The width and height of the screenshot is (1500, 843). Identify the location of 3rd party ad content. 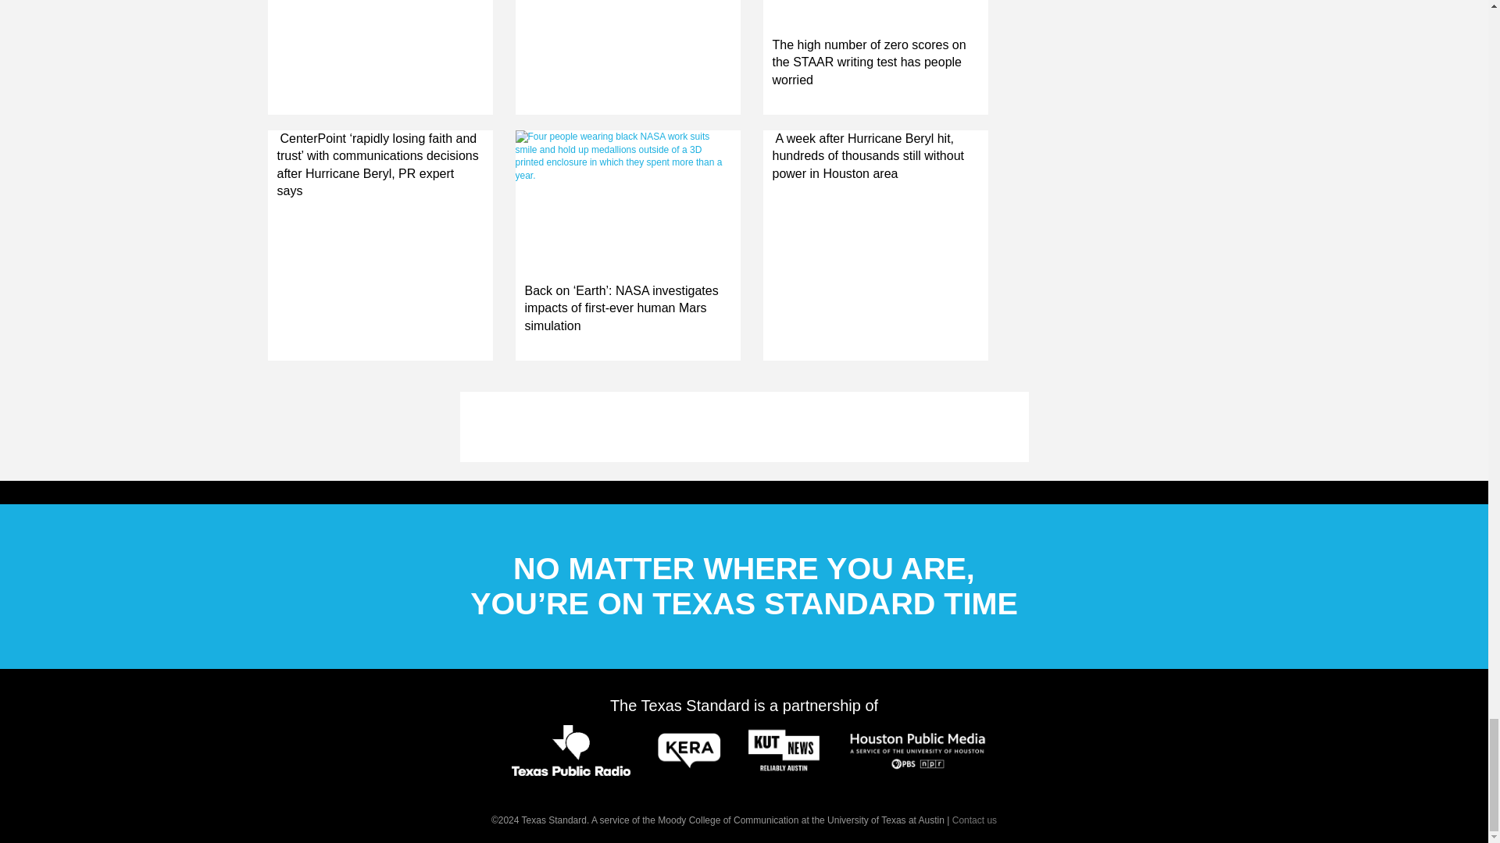
(743, 426).